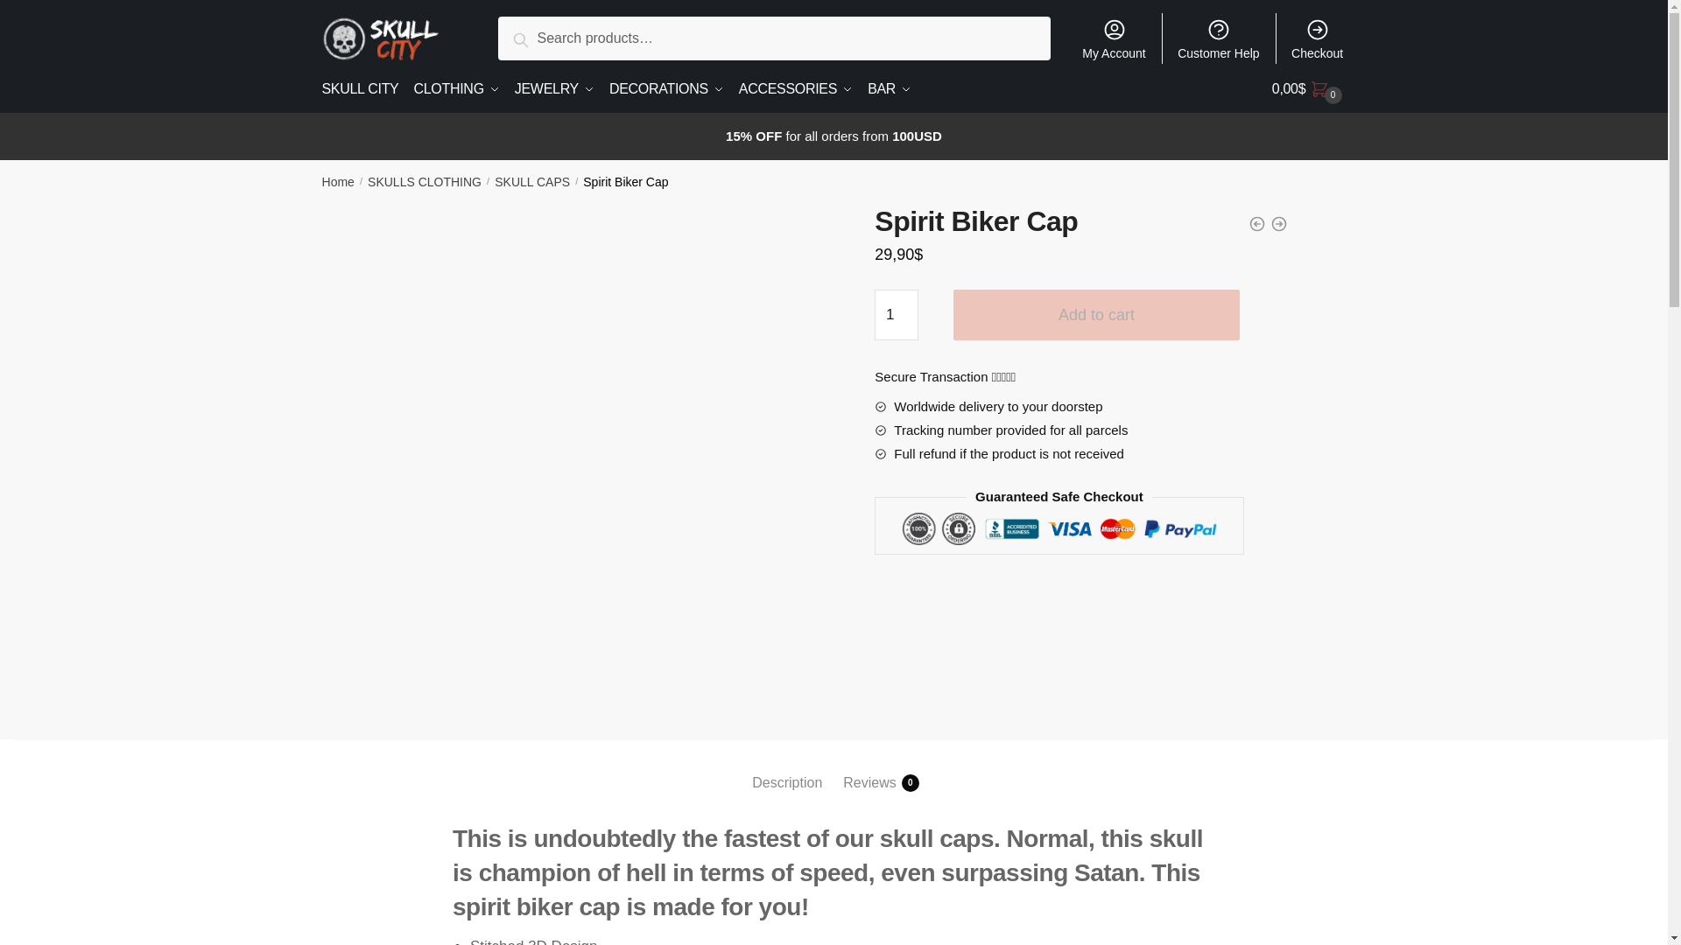 The height and width of the screenshot is (945, 1681). What do you see at coordinates (455, 88) in the screenshot?
I see `CLOTHING` at bounding box center [455, 88].